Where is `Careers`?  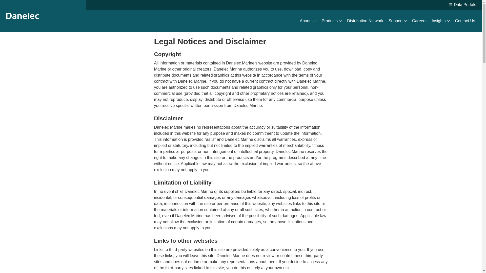 Careers is located at coordinates (419, 21).